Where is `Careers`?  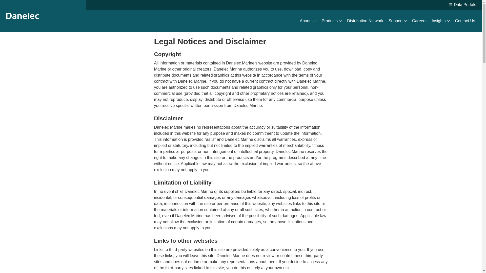 Careers is located at coordinates (419, 21).